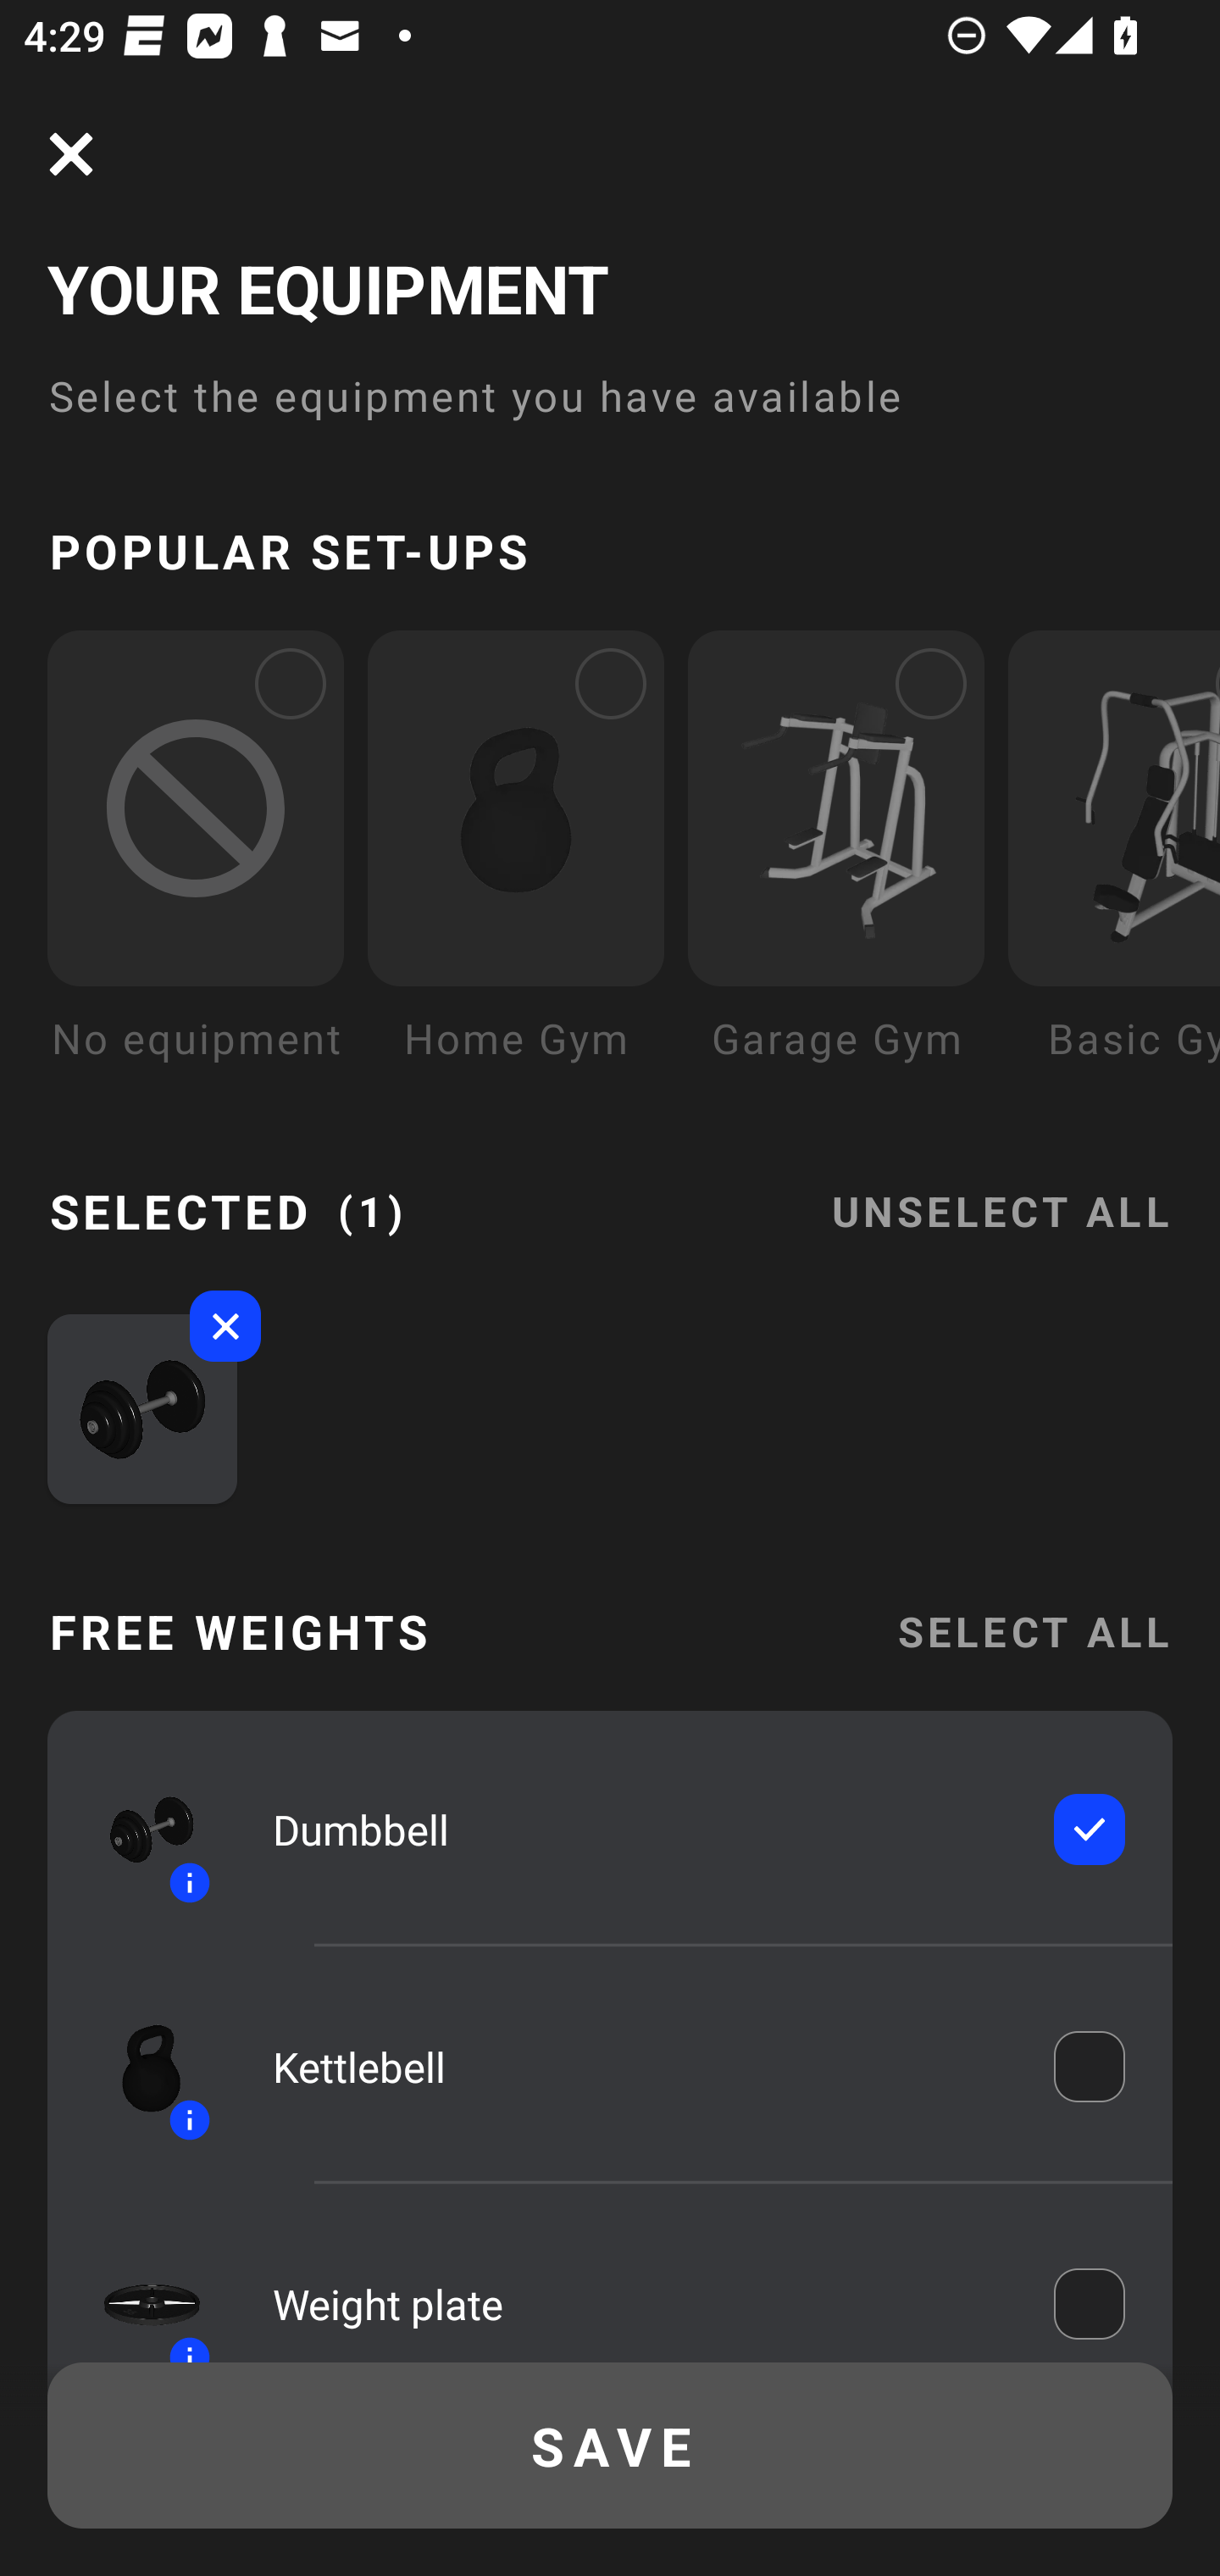 The image size is (1220, 2576). I want to click on Weight plate, so click(640, 2297).